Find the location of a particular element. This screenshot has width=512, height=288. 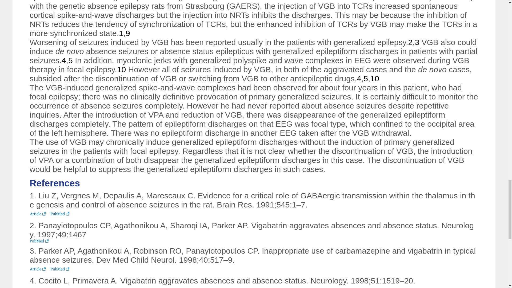

8 is located at coordinates (377, 1).